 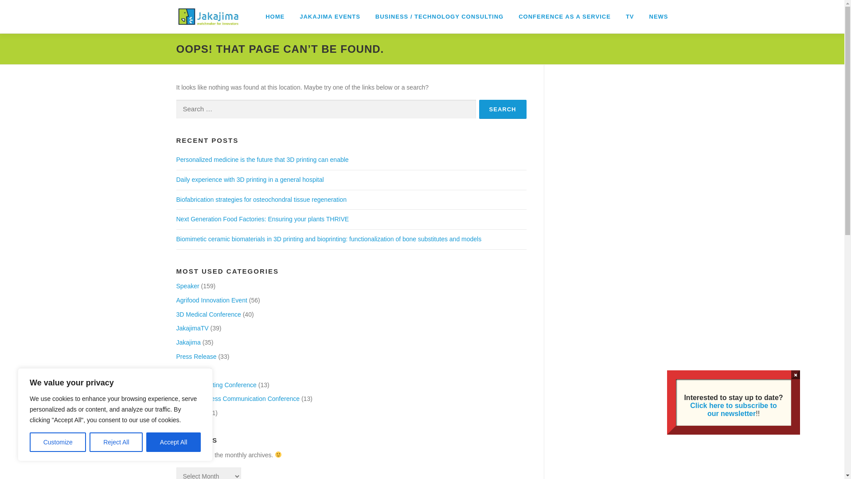 What do you see at coordinates (188, 286) in the screenshot?
I see `Speaker` at bounding box center [188, 286].